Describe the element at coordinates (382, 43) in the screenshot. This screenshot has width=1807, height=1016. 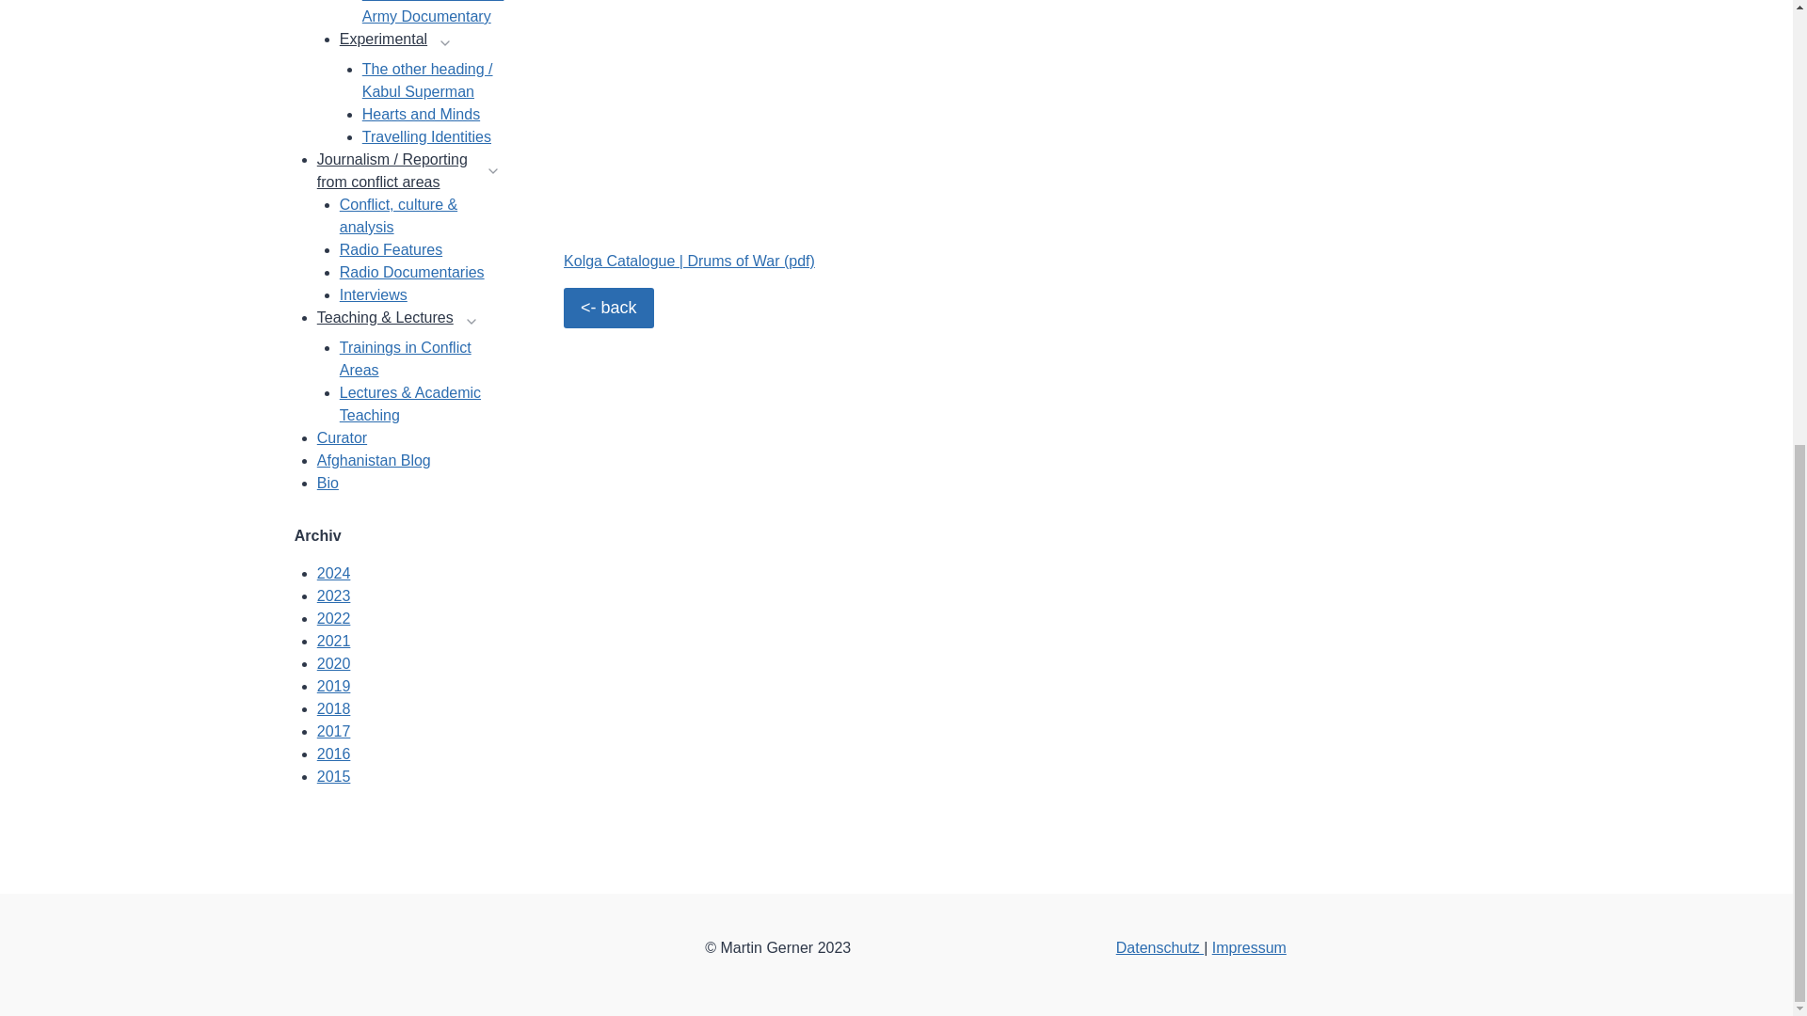
I see `Experimental` at that location.